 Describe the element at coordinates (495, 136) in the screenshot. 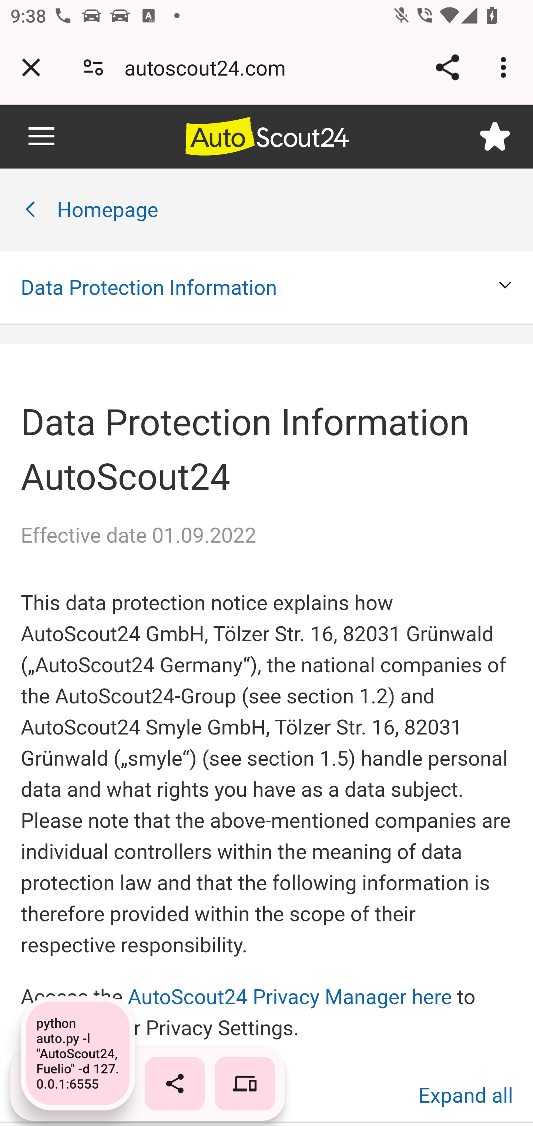

I see `favorites` at that location.